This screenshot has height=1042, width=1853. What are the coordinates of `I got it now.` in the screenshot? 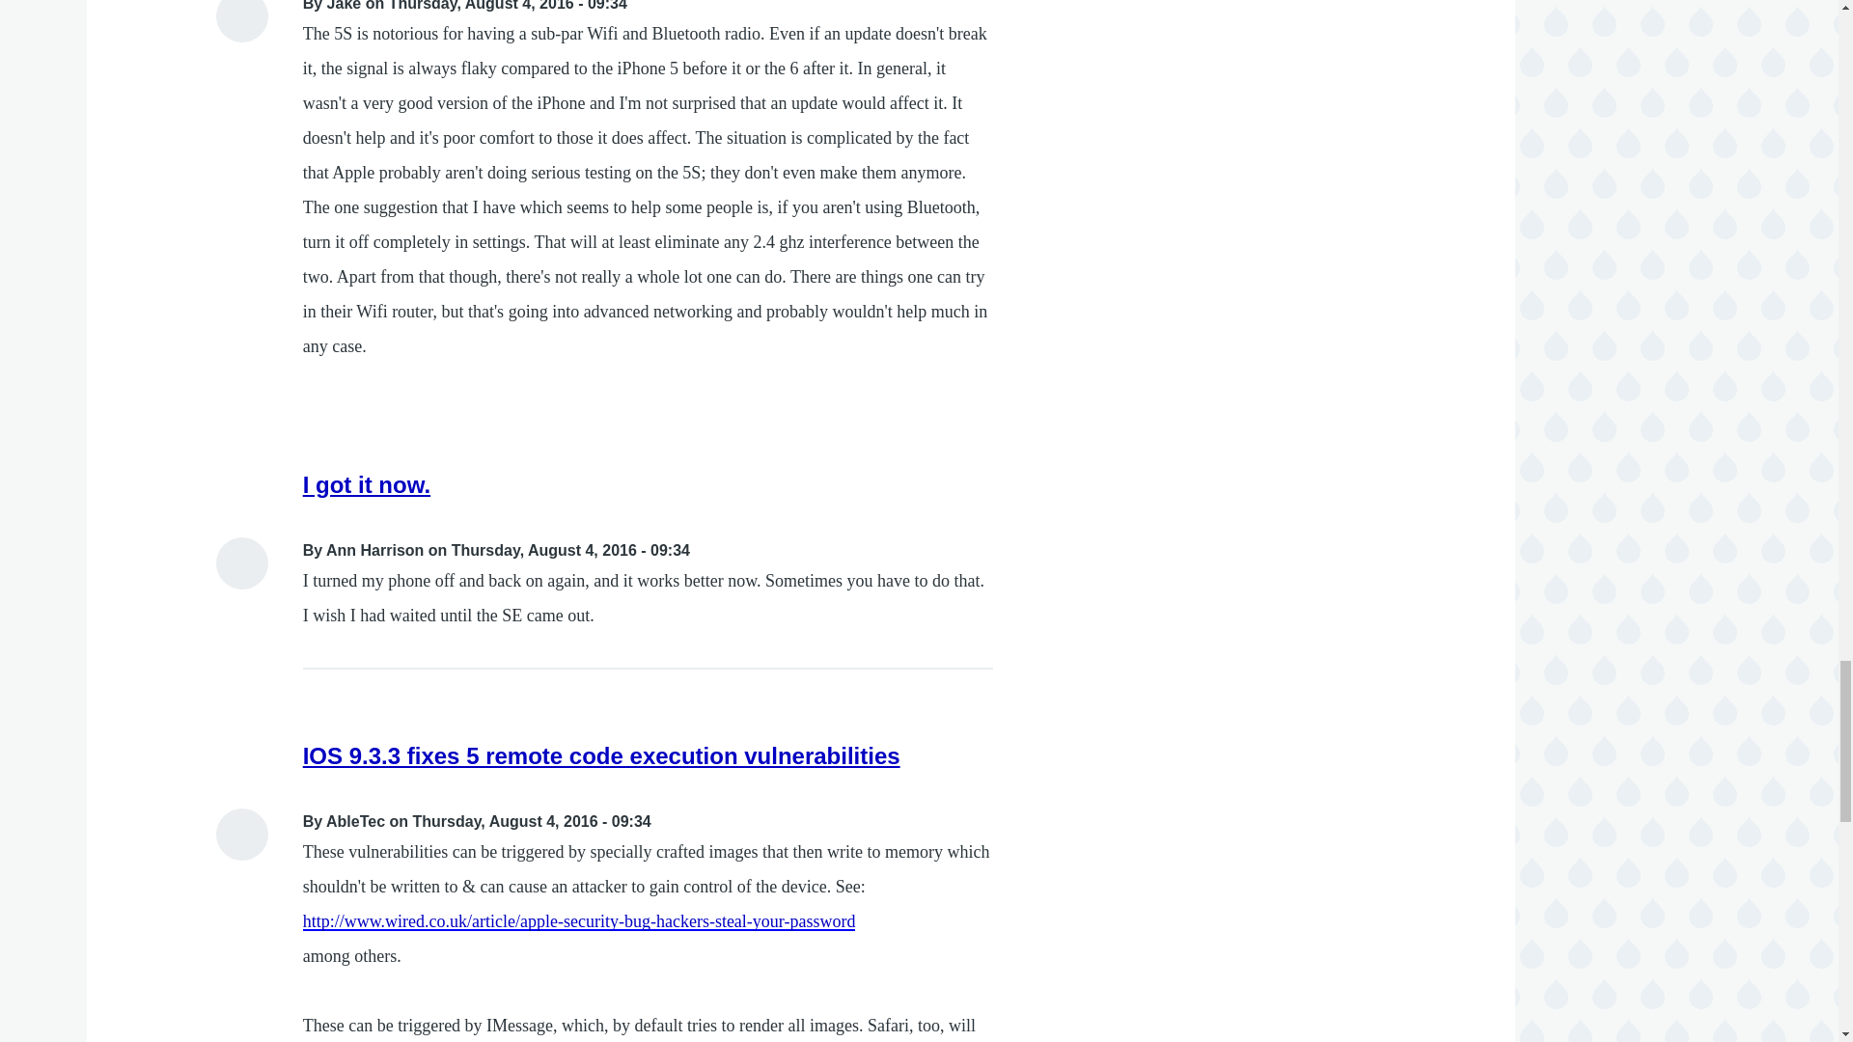 It's located at (367, 484).